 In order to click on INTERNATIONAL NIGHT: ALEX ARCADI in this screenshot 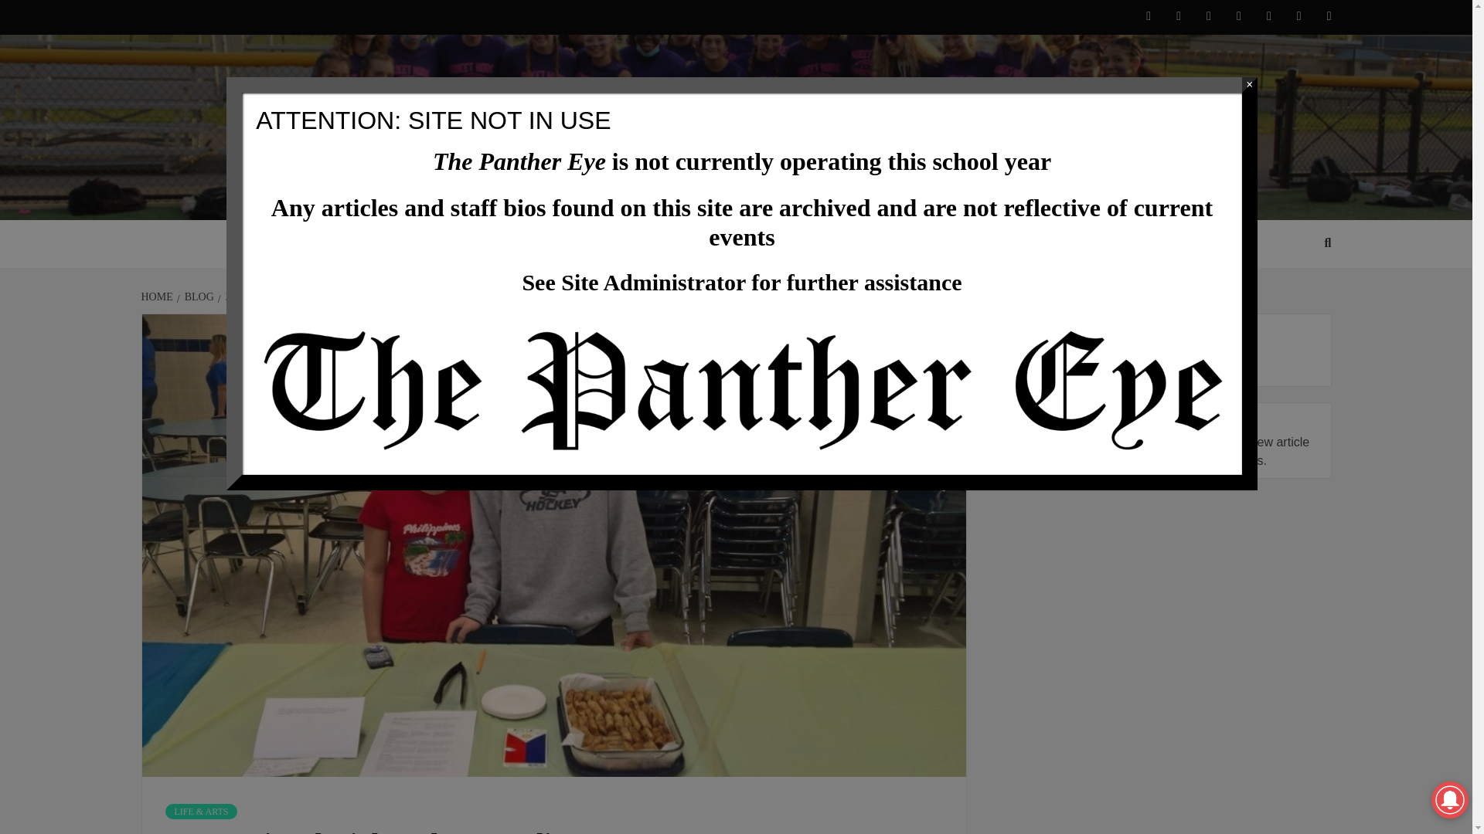, I will do `click(424, 297)`.